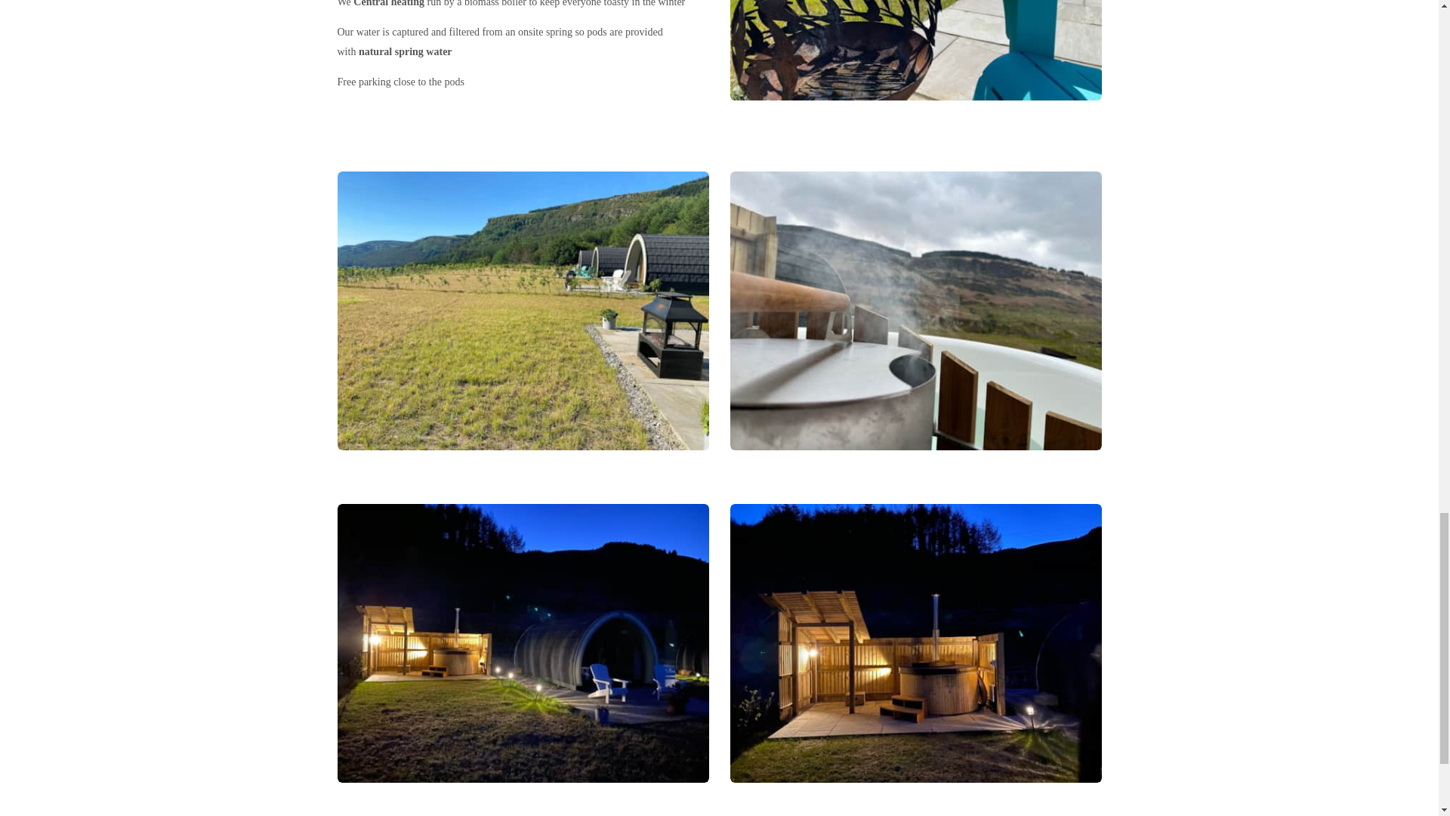  What do you see at coordinates (915, 311) in the screenshot?
I see `Image Title` at bounding box center [915, 311].